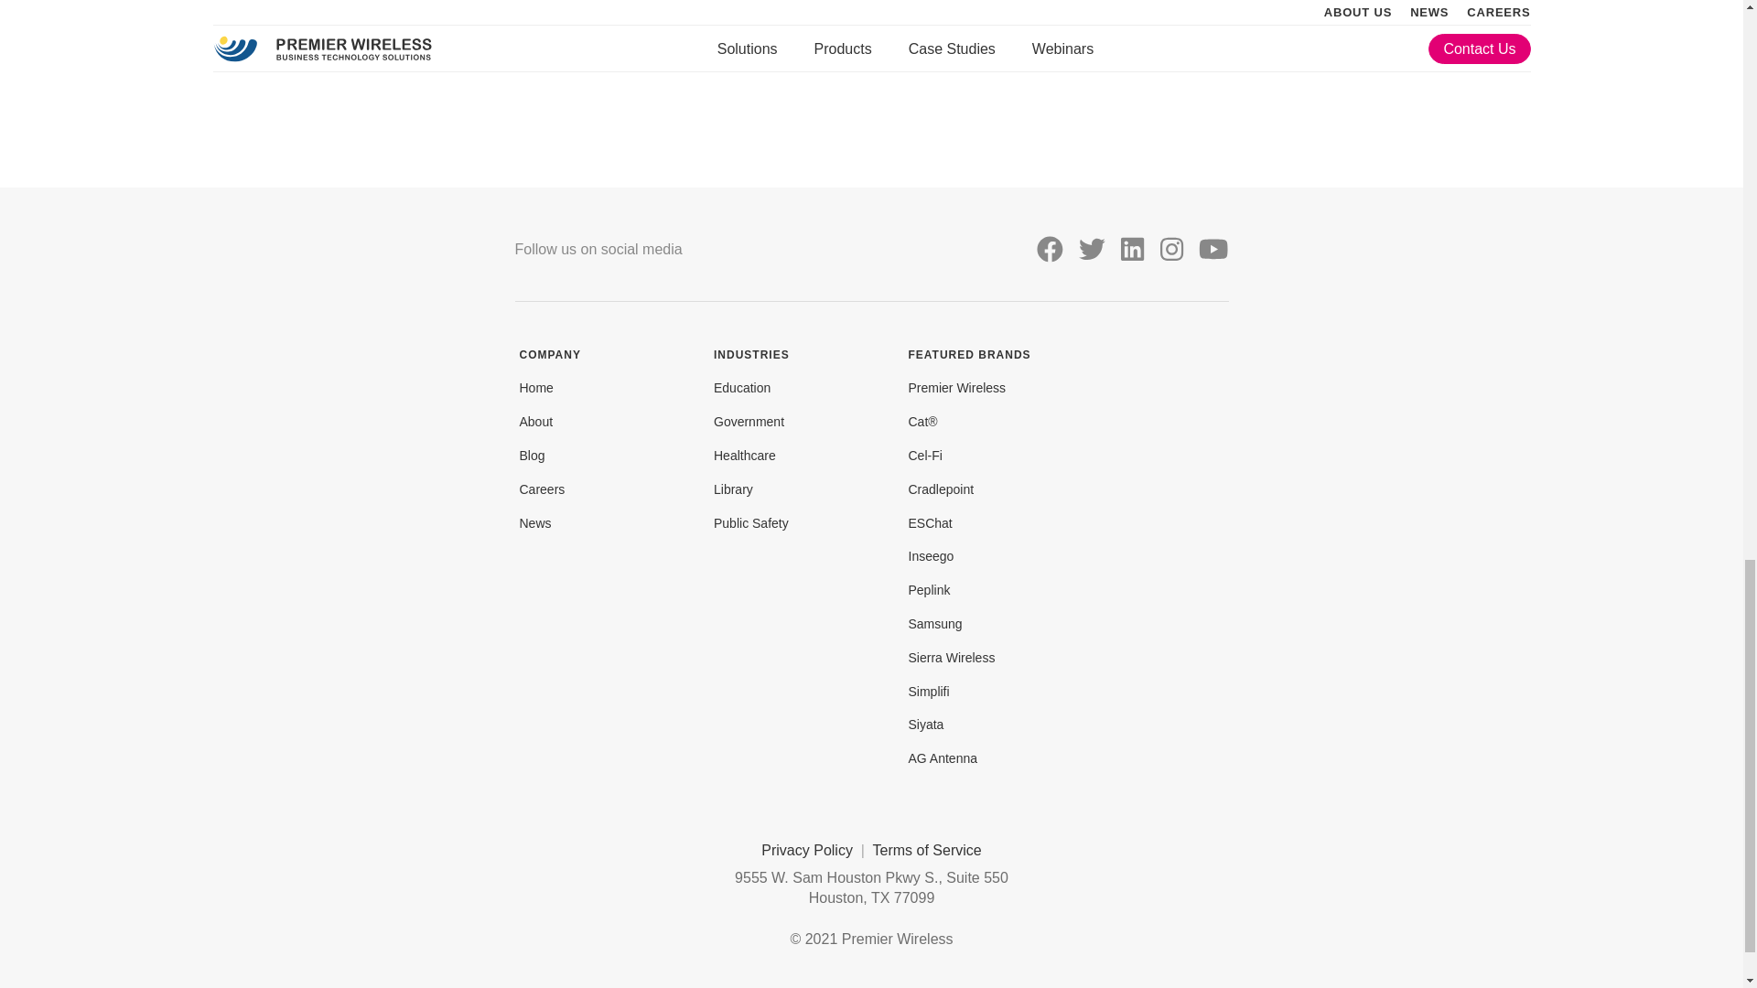  Describe the element at coordinates (536, 421) in the screenshot. I see `About` at that location.